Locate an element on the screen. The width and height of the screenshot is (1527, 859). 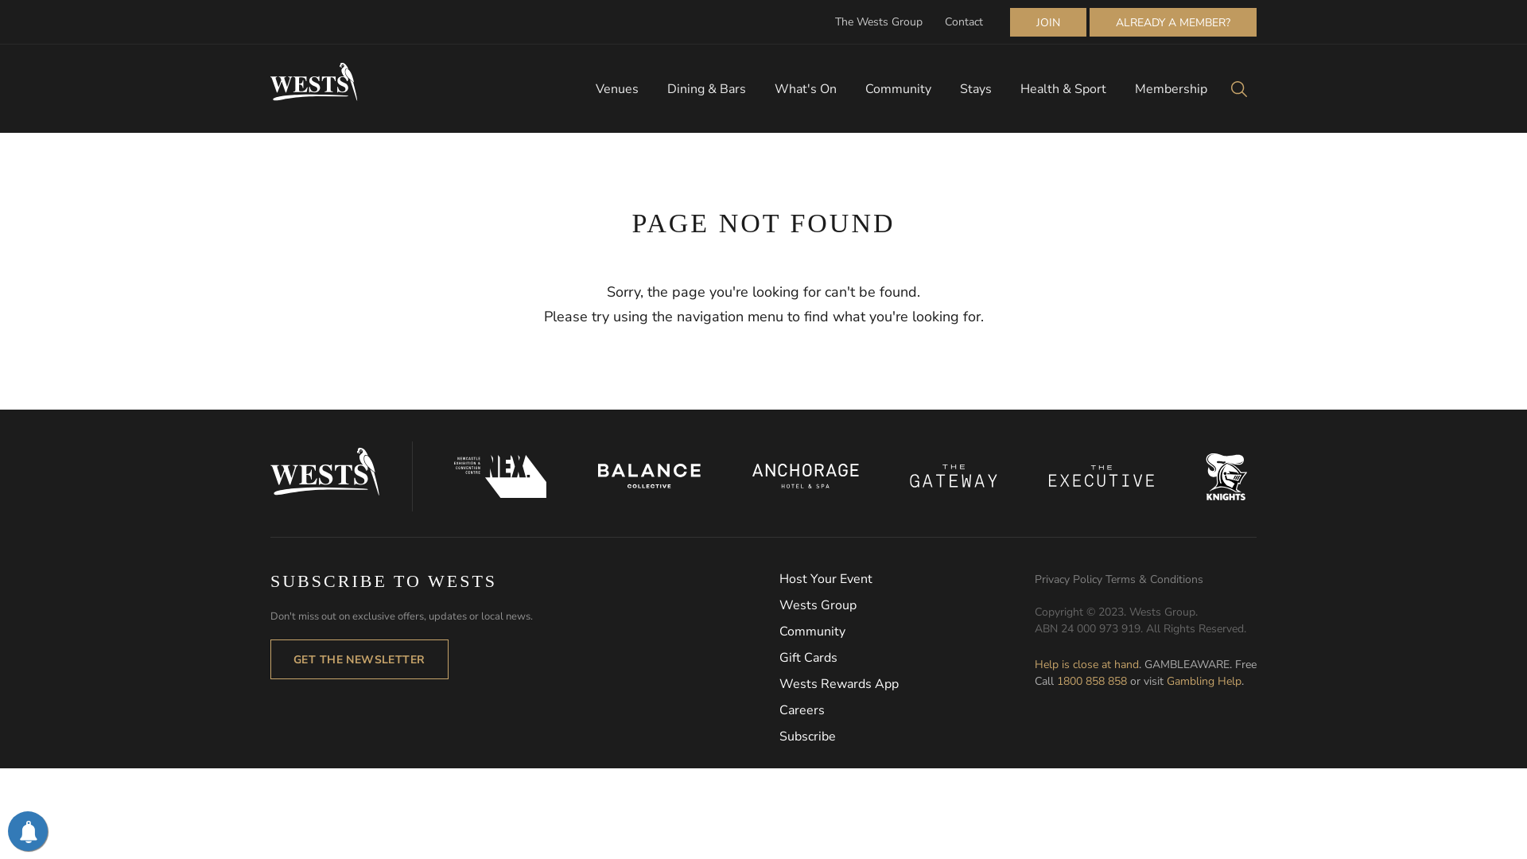
Wests Rewards App is located at coordinates (907, 684).